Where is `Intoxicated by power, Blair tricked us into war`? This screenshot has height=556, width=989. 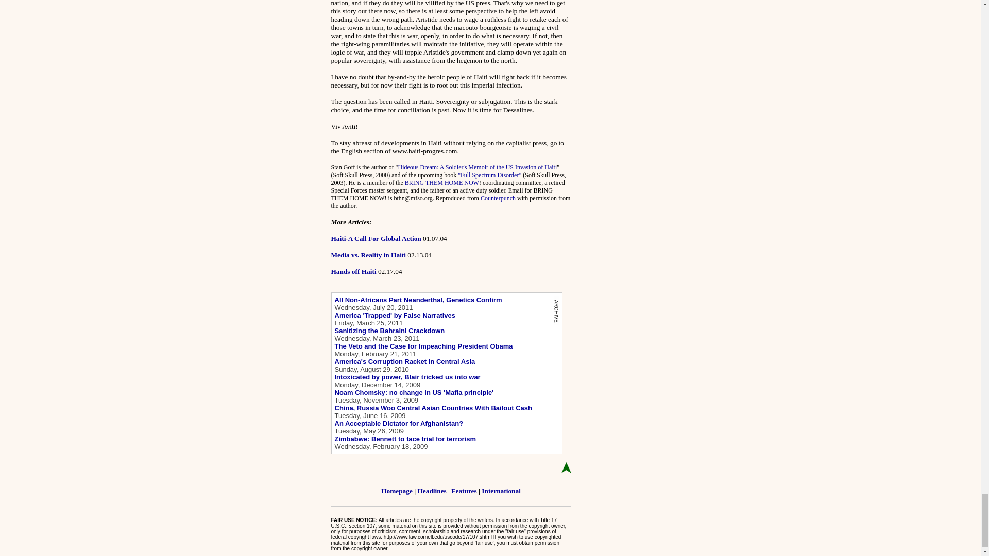
Intoxicated by power, Blair tricked us into war is located at coordinates (408, 377).